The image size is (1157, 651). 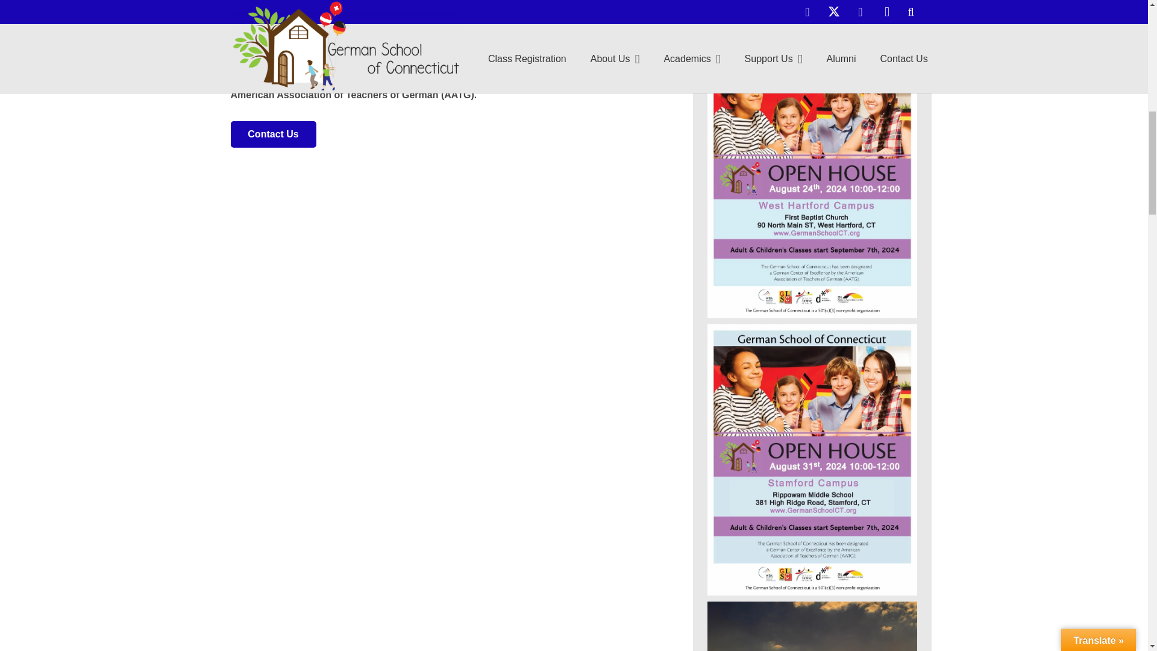 I want to click on Back to top, so click(x=1123, y=20).